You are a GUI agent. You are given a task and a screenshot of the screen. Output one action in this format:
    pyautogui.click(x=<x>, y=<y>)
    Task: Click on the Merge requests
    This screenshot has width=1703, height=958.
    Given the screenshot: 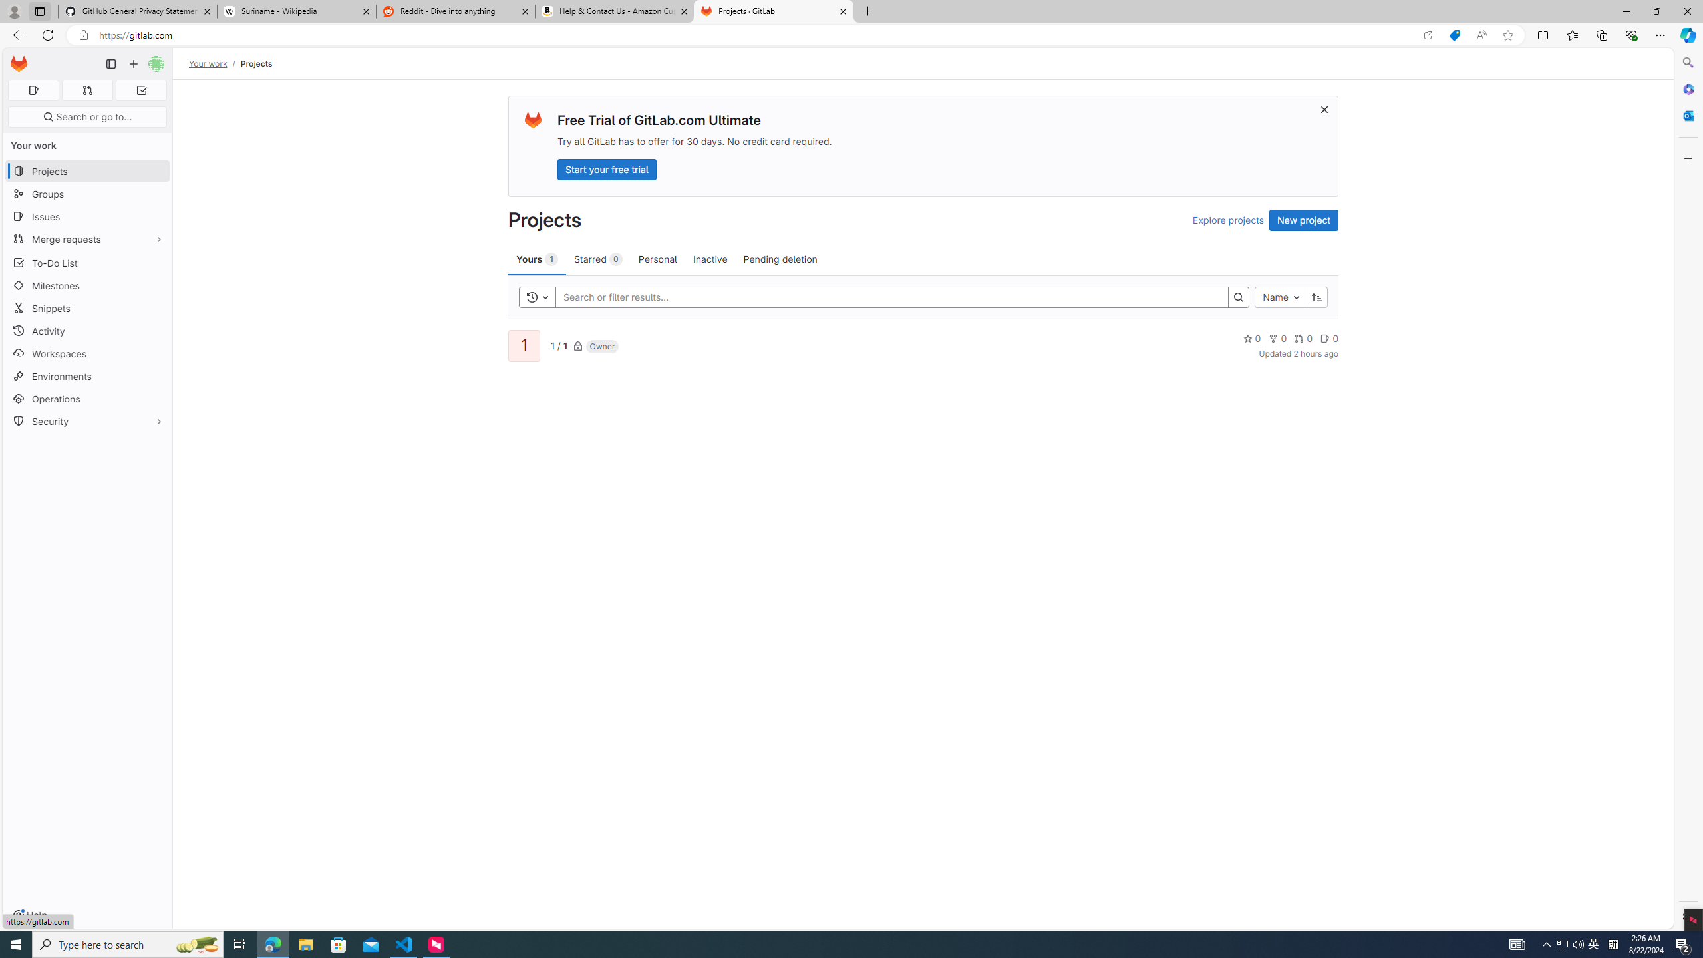 What is the action you would take?
    pyautogui.click(x=88, y=238)
    